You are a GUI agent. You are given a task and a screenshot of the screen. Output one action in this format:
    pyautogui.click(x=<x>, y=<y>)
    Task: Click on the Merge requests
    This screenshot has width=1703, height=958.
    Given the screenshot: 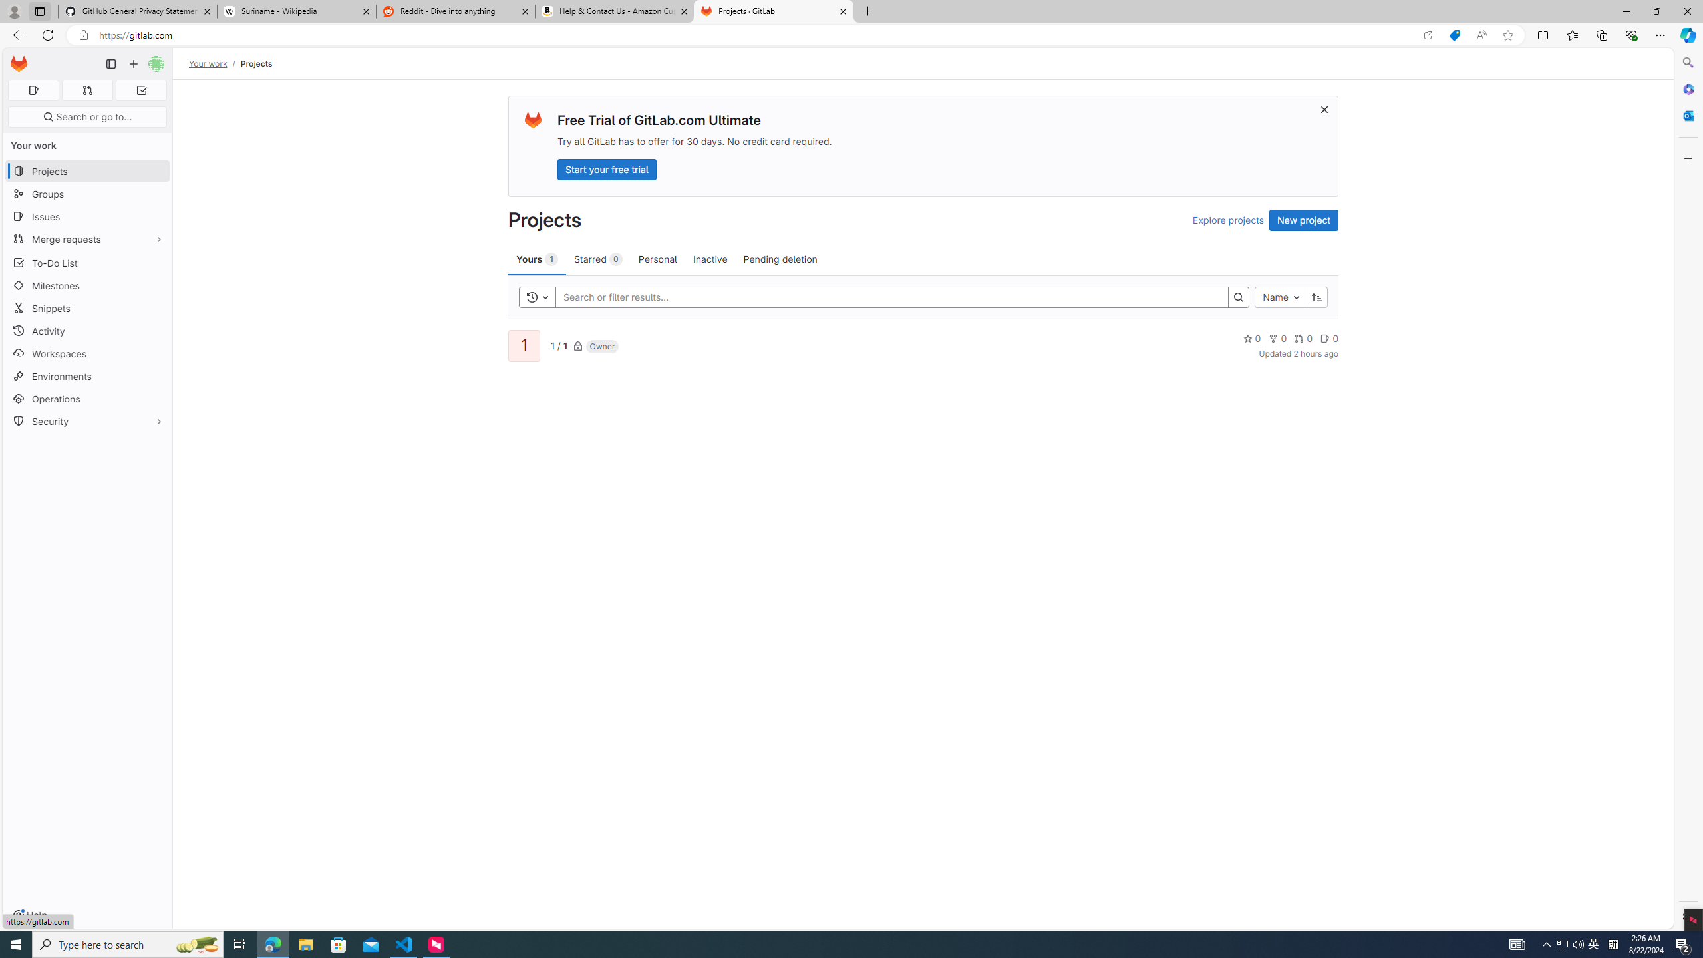 What is the action you would take?
    pyautogui.click(x=88, y=238)
    